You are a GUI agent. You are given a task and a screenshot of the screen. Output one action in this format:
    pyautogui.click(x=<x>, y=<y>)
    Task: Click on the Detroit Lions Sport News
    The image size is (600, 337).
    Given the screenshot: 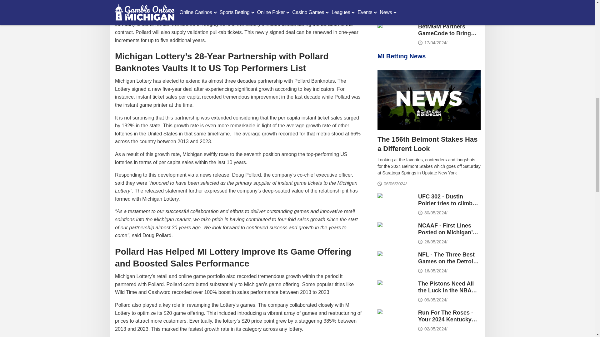 What is the action you would take?
    pyautogui.click(x=395, y=261)
    